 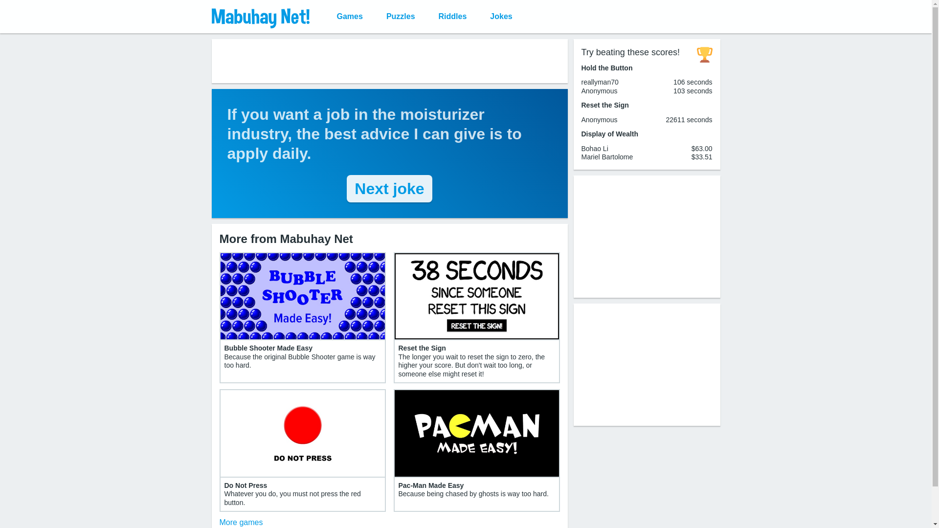 I want to click on Do Not Press, so click(x=246, y=485).